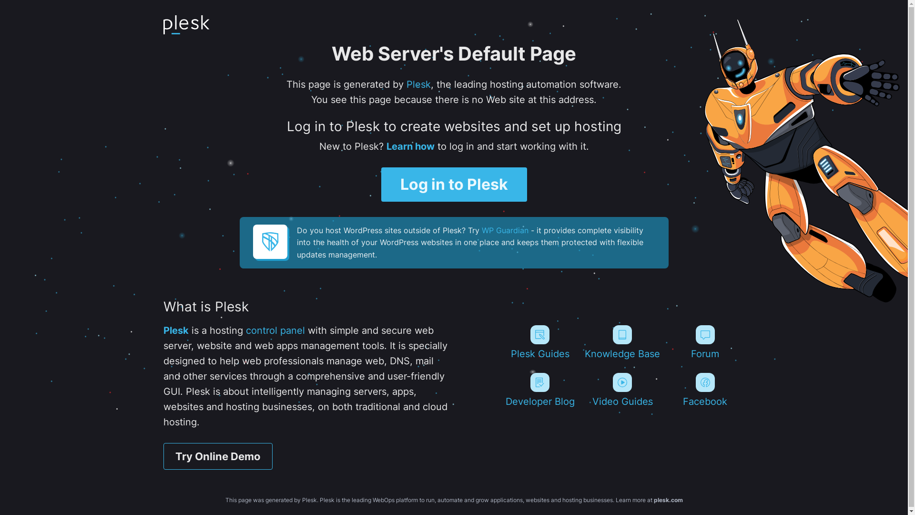 This screenshot has width=915, height=515. What do you see at coordinates (217, 456) in the screenshot?
I see `Try Online Demo` at bounding box center [217, 456].